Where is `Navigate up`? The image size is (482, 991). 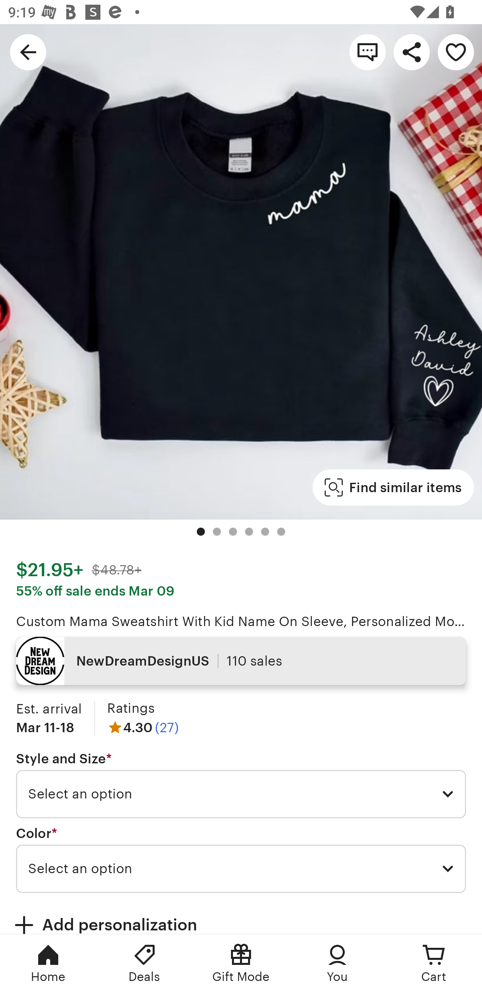 Navigate up is located at coordinates (28, 52).